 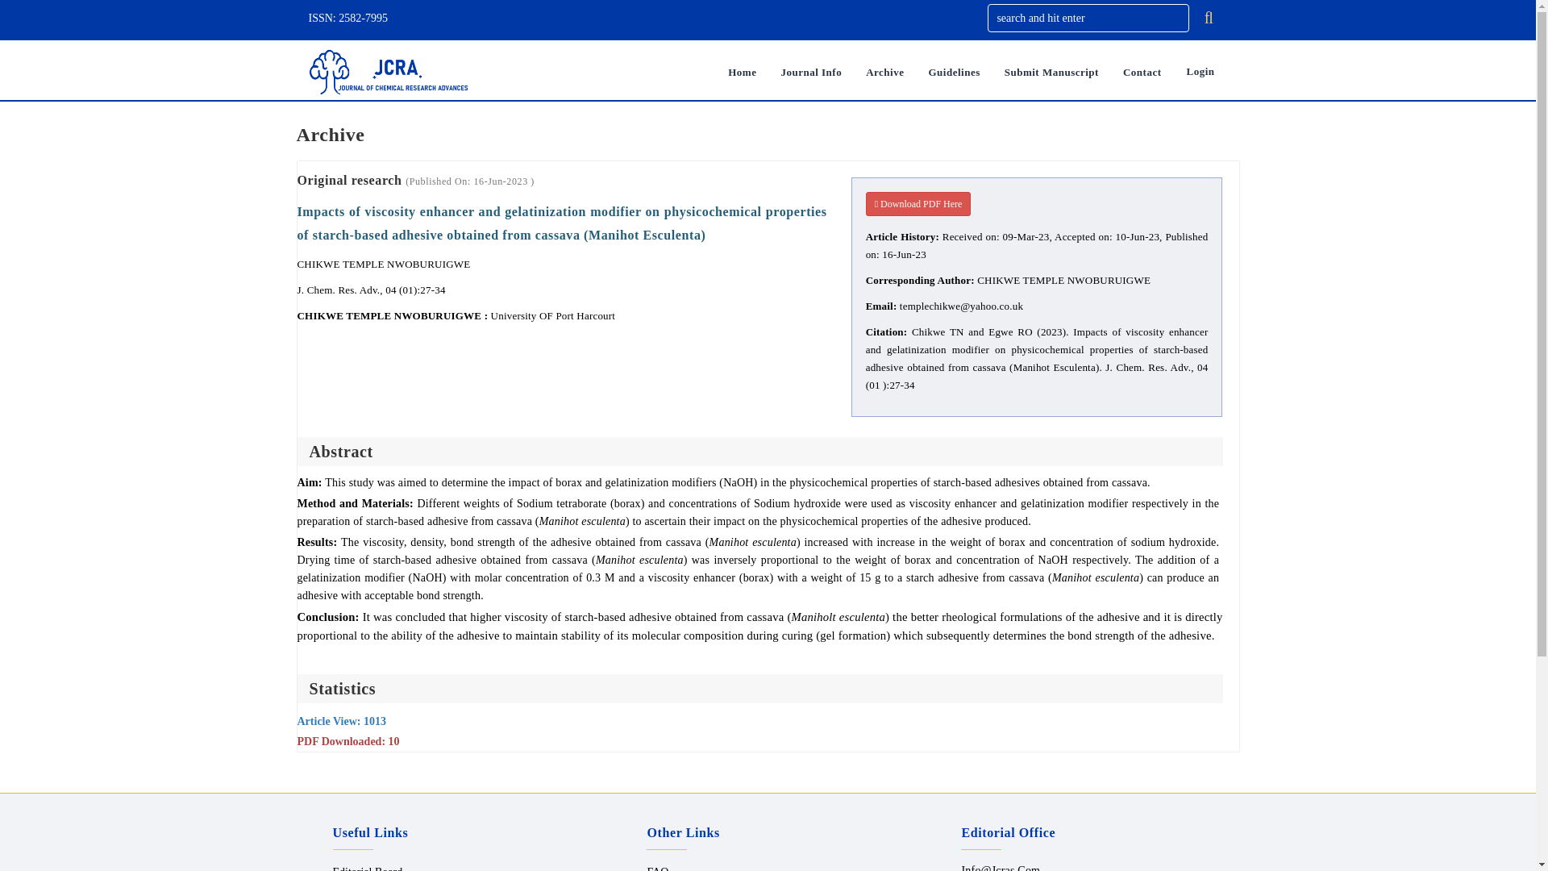 I want to click on Submit Manuscript, so click(x=1051, y=73).